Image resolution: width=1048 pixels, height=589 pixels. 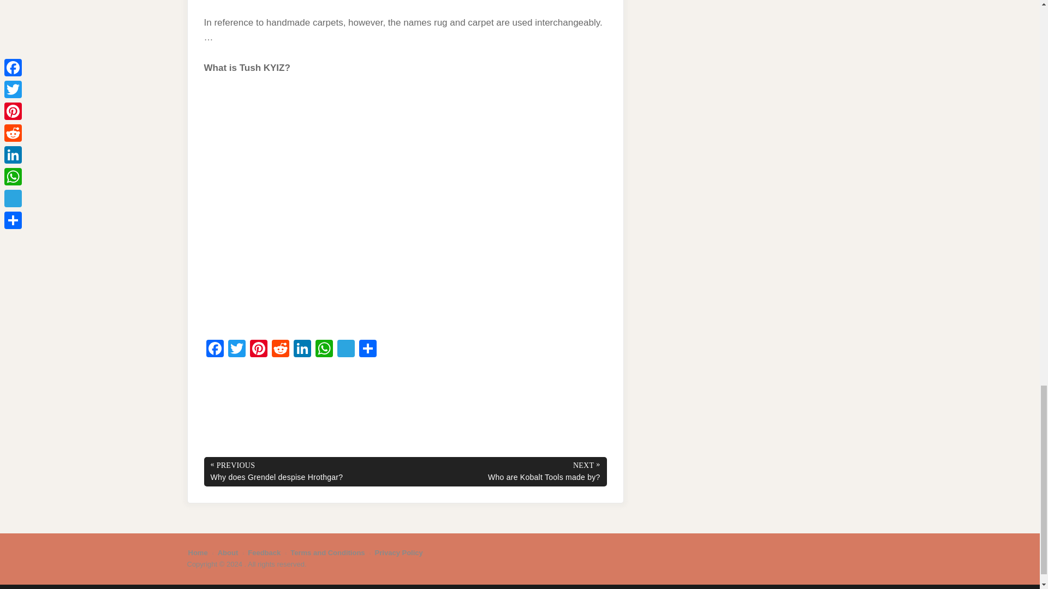 What do you see at coordinates (324, 350) in the screenshot?
I see `WhatsApp` at bounding box center [324, 350].